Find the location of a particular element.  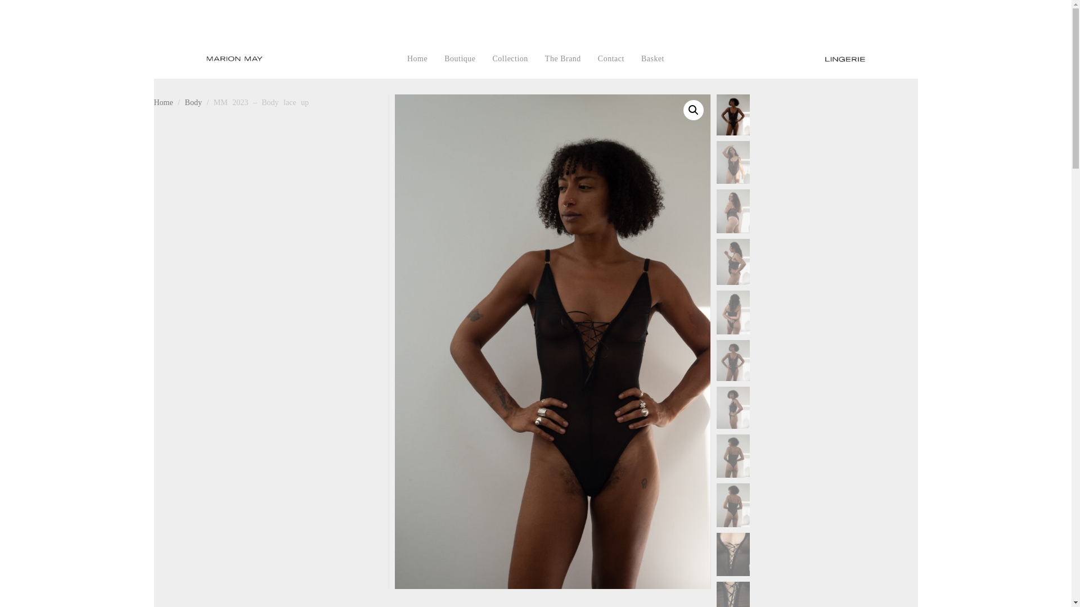

Boutique is located at coordinates (460, 59).